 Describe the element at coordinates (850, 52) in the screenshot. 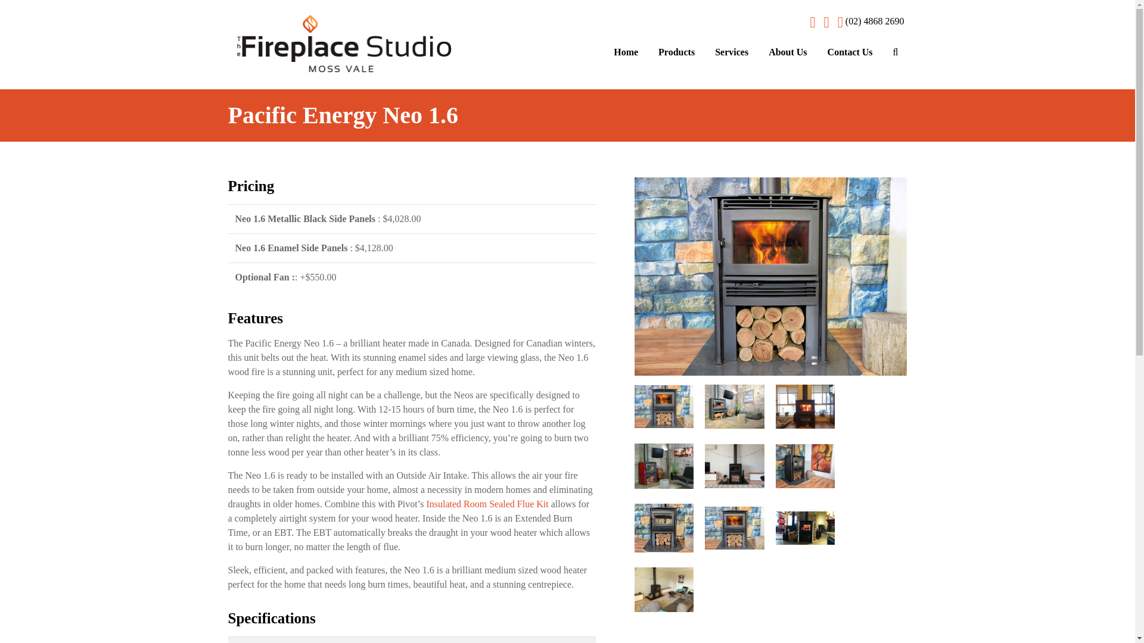

I see `Contact Us` at that location.